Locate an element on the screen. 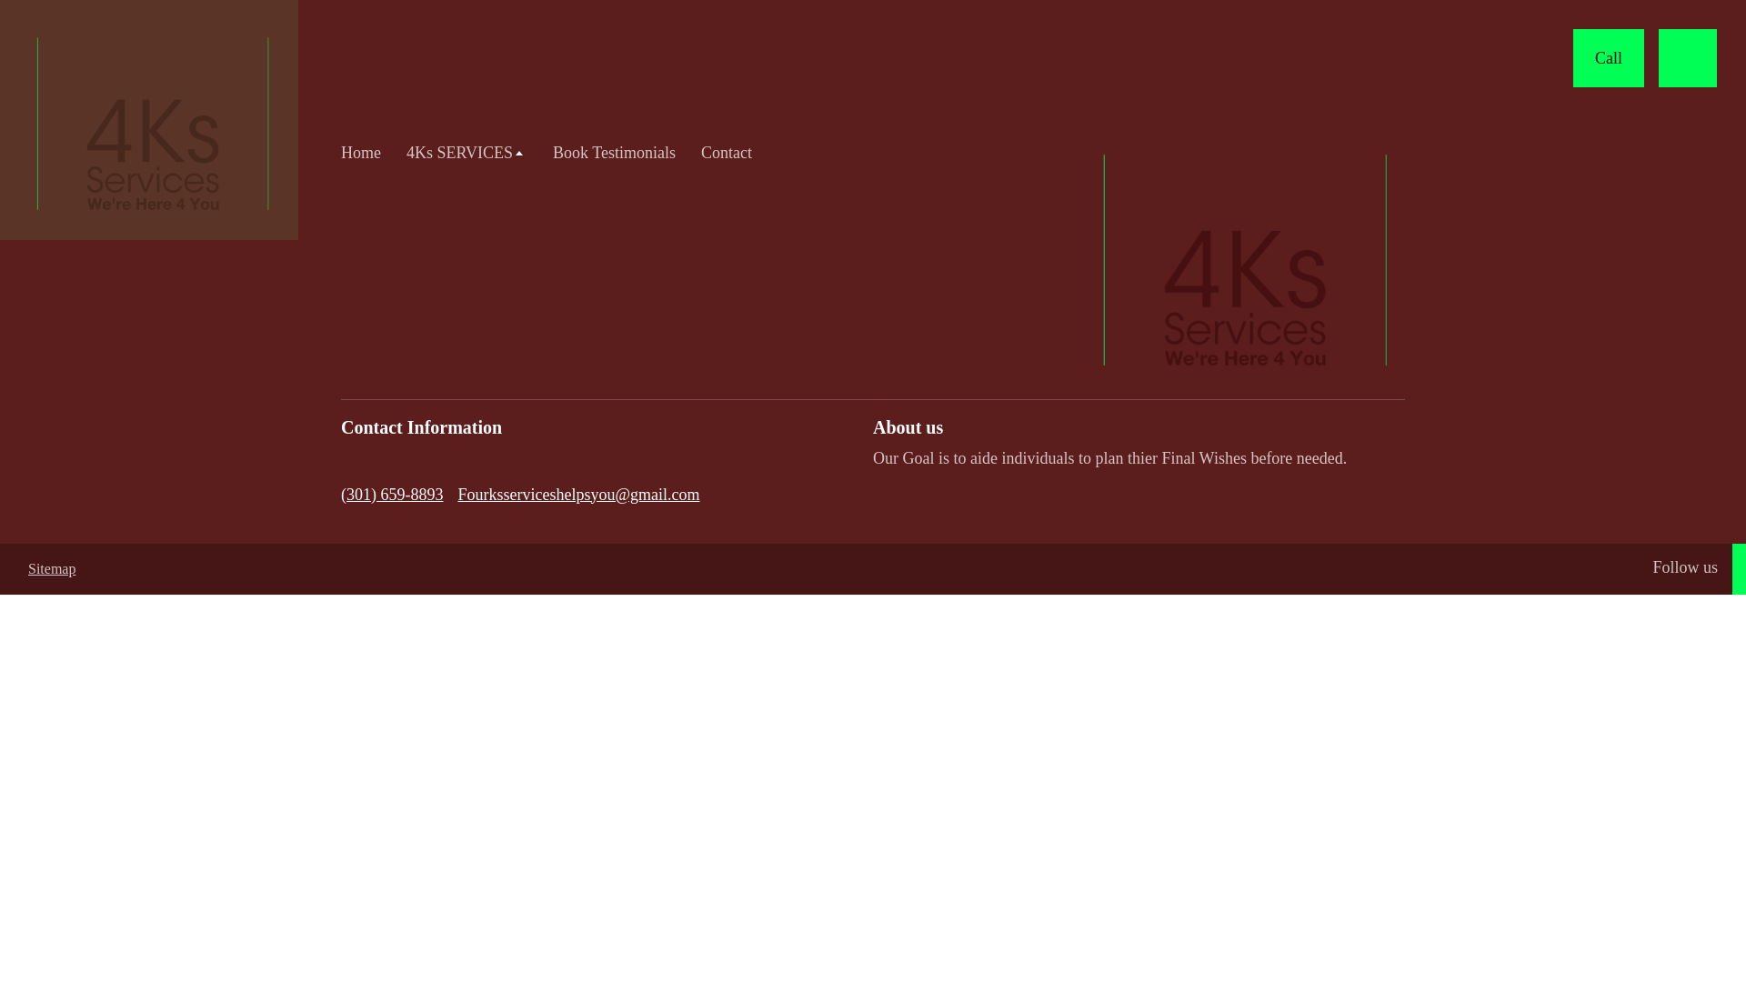 The image size is (1746, 982). 4Ks SERVICES is located at coordinates (467, 153).